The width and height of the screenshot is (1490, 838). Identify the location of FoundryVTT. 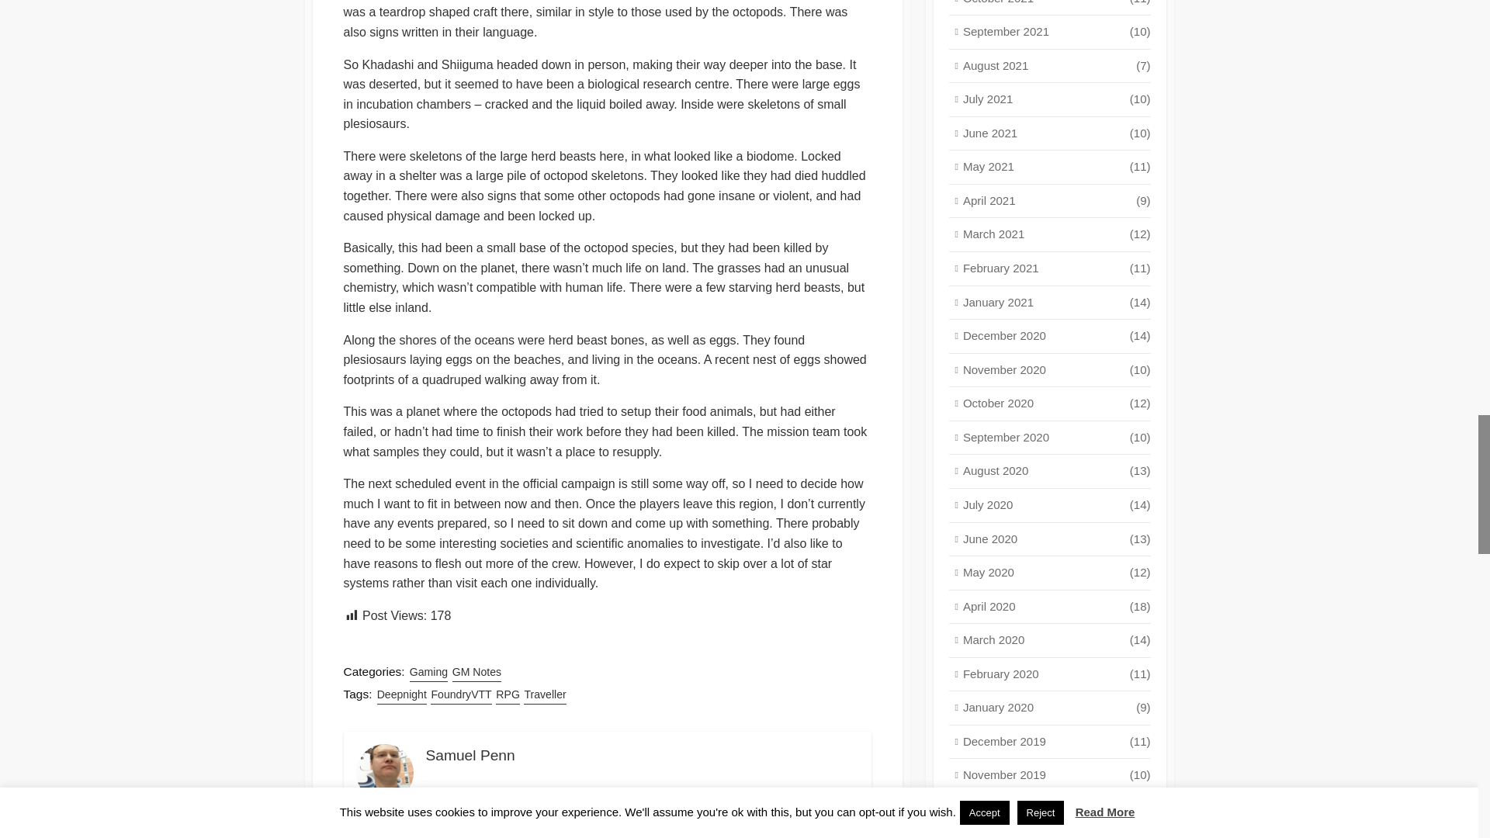
(461, 695).